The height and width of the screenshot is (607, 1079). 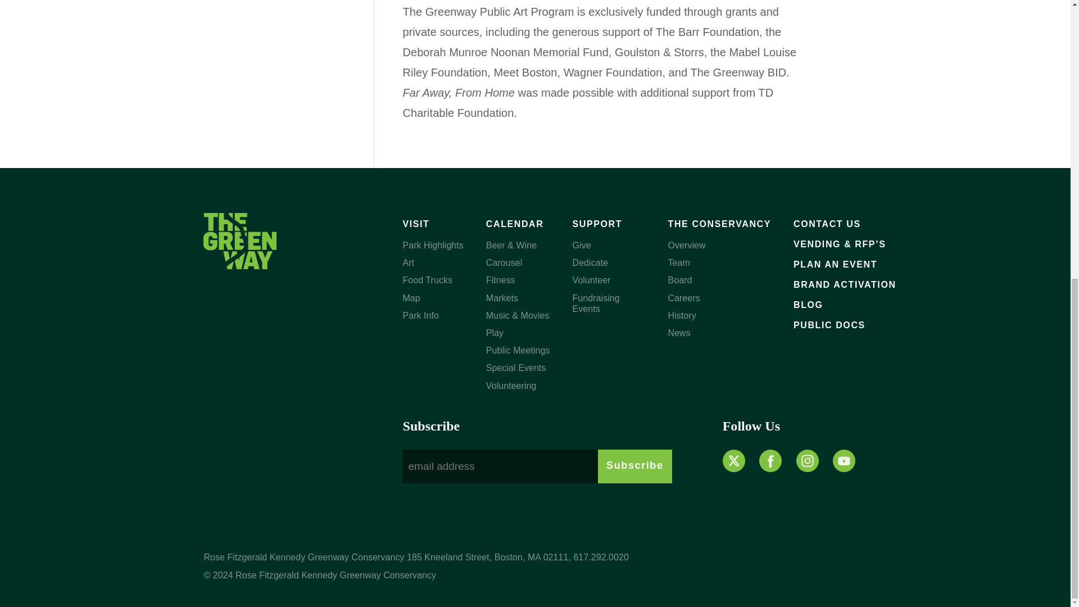 I want to click on Twitter, so click(x=736, y=460).